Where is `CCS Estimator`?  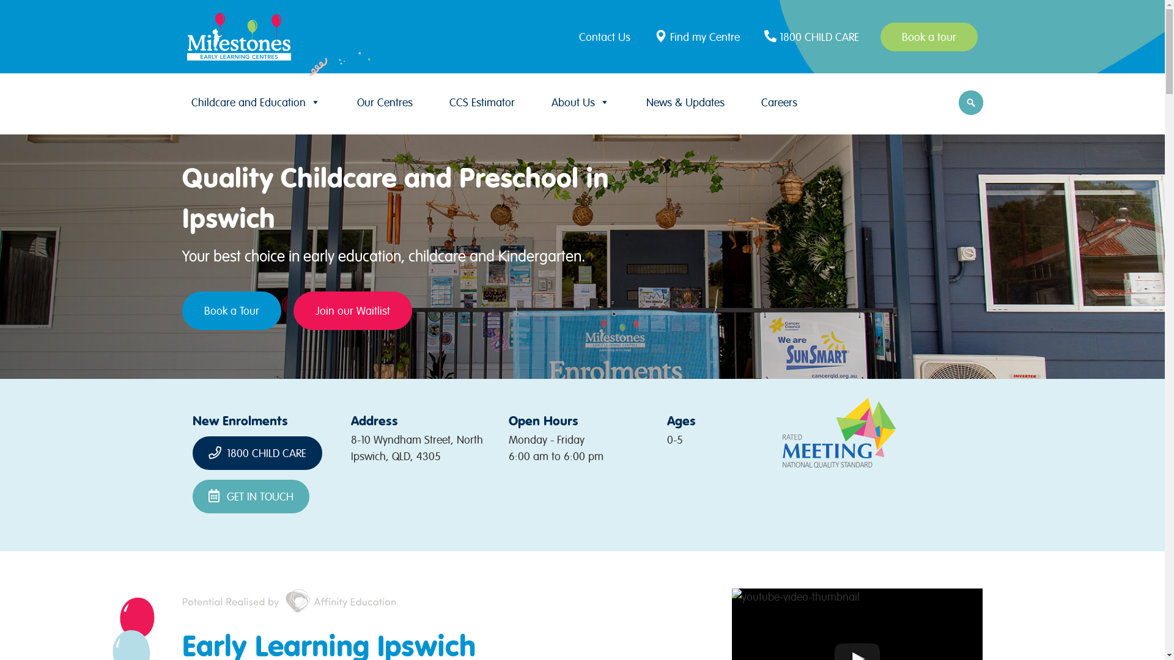 CCS Estimator is located at coordinates (482, 103).